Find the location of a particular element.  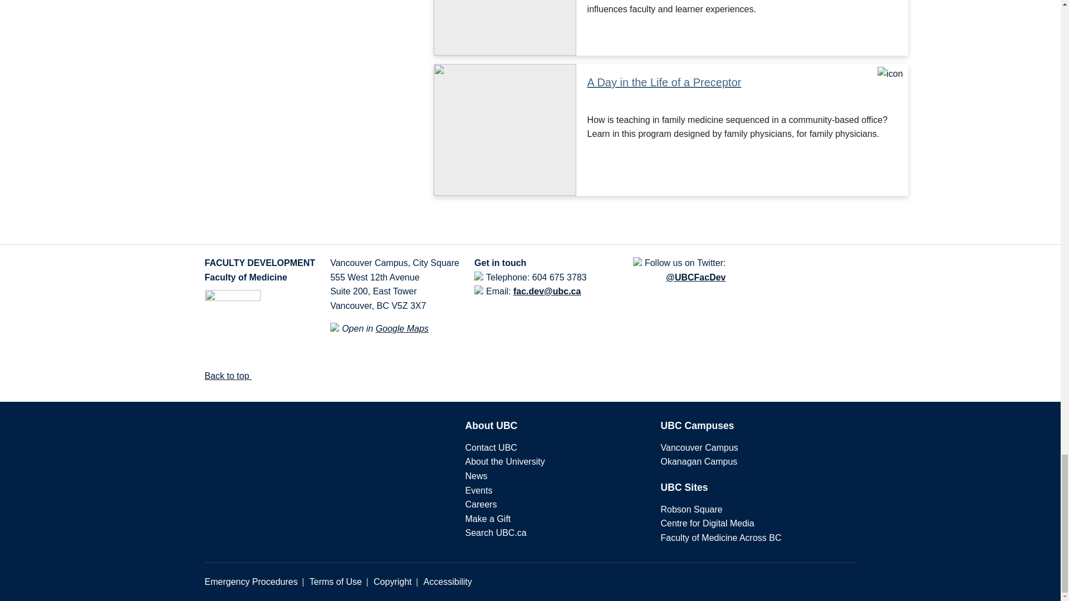

Emergency Procedures is located at coordinates (252, 582).